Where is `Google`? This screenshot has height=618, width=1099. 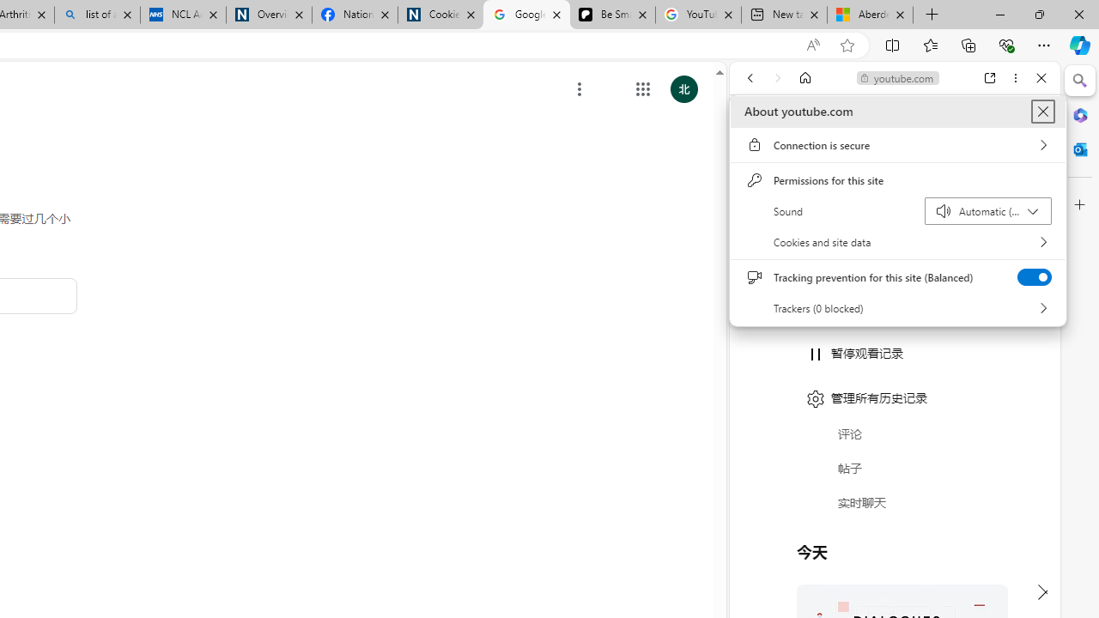
Google is located at coordinates (895, 424).